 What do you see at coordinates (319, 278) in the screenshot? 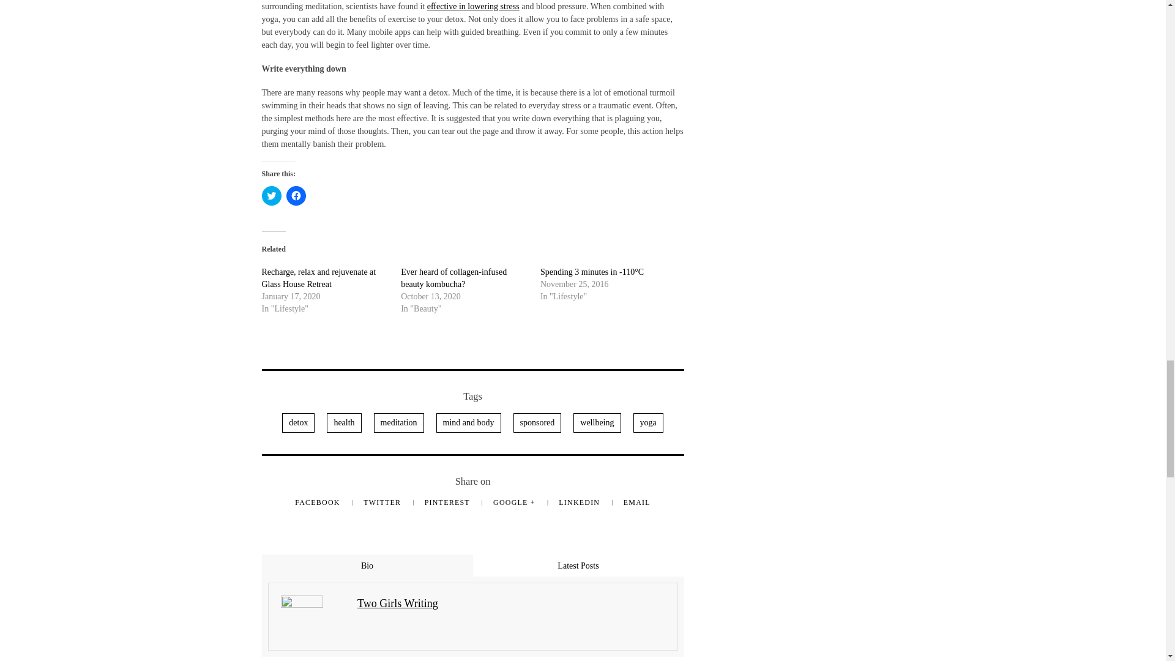
I see `Recharge, relax and rejuvenate at Glass House Retreat` at bounding box center [319, 278].